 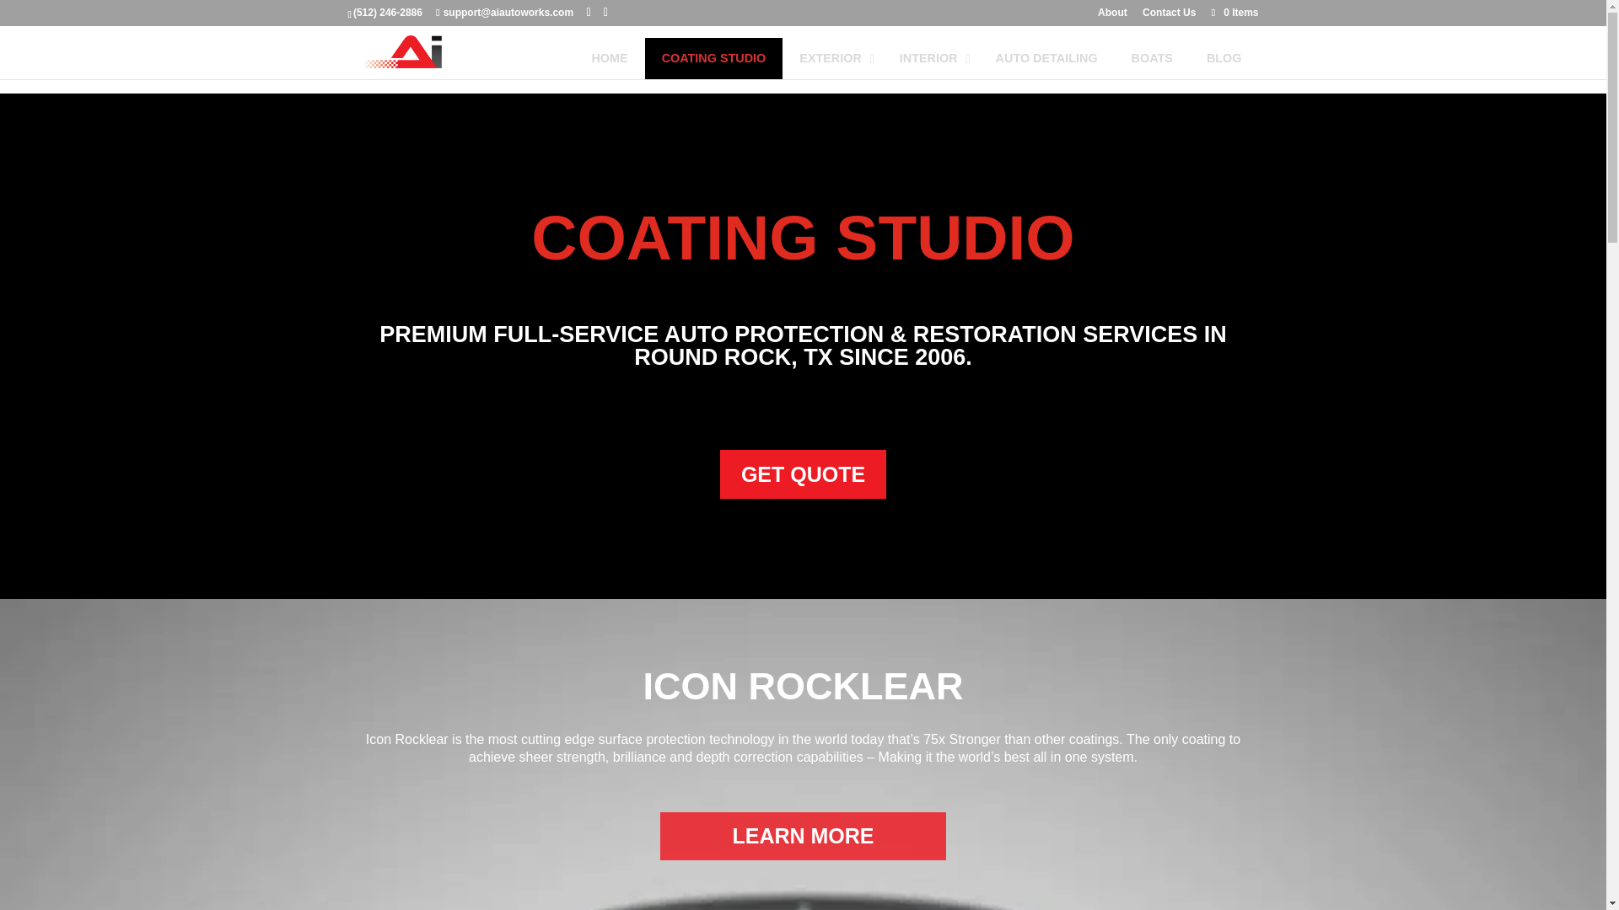 I want to click on Contact Us, so click(x=1169, y=16).